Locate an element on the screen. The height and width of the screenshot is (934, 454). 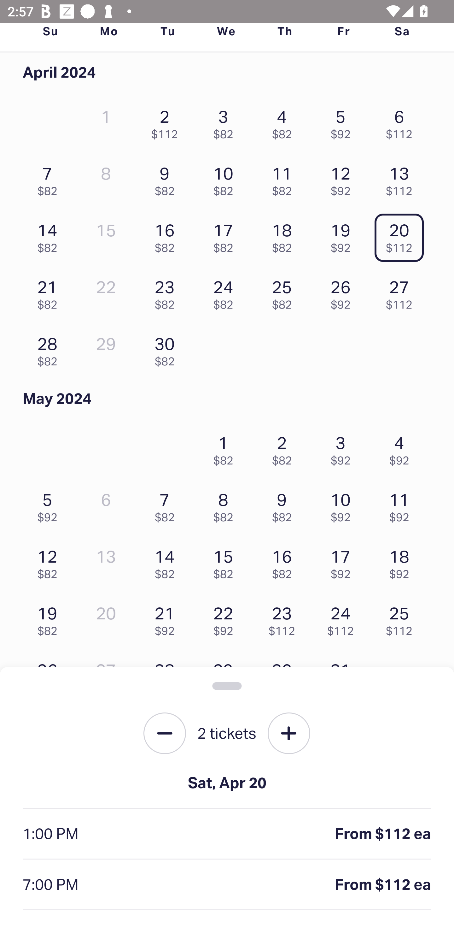
9 $82 is located at coordinates (285, 505).